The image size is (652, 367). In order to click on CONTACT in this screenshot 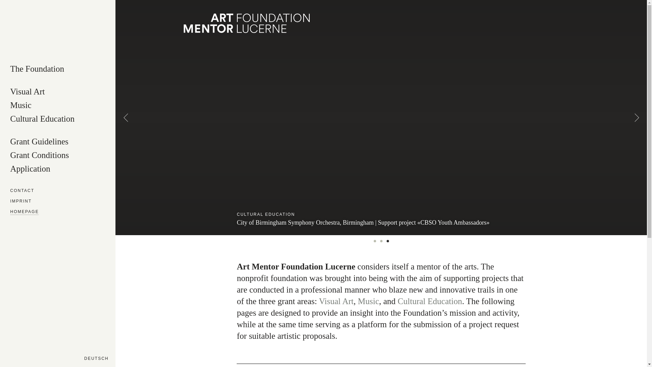, I will do `click(22, 191)`.